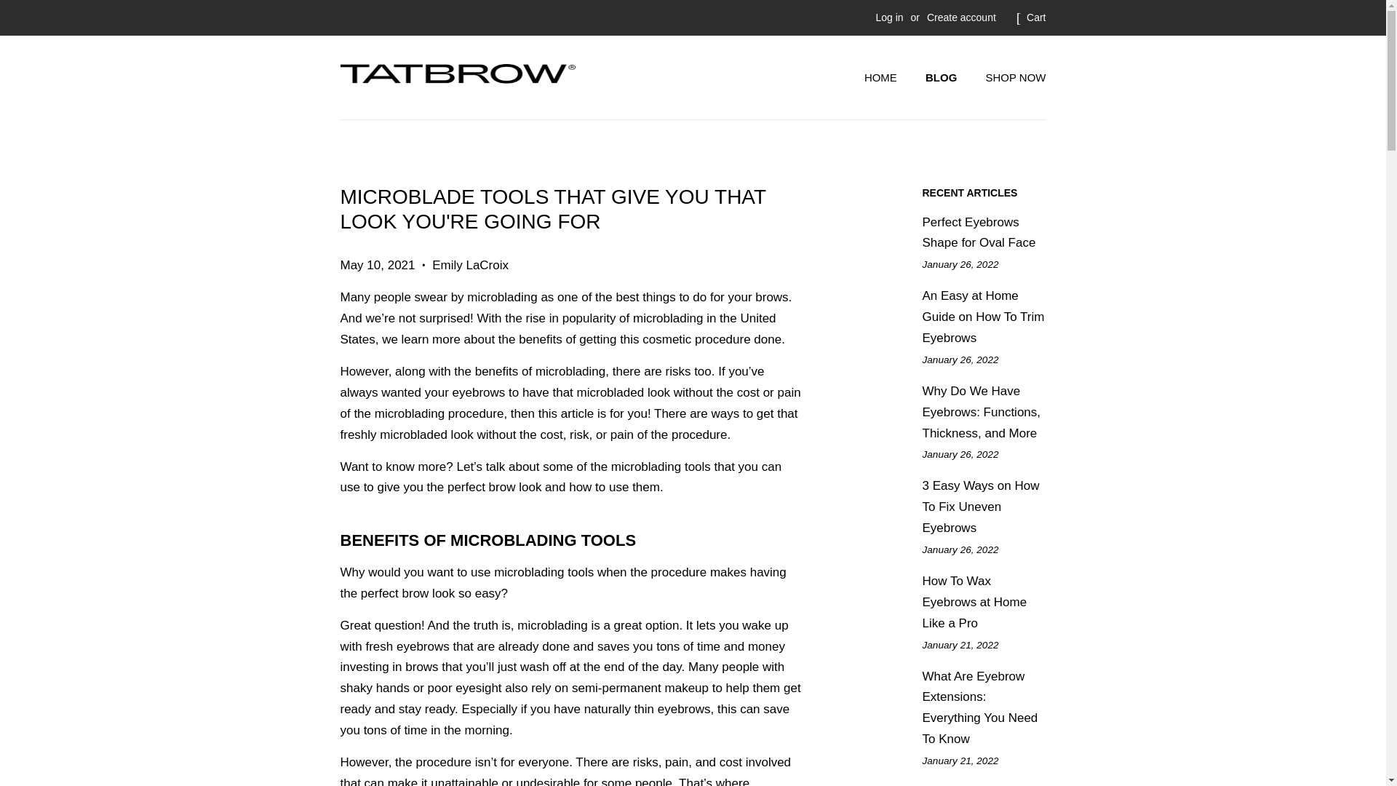 The image size is (1397, 786). Describe the element at coordinates (961, 17) in the screenshot. I see `Create account` at that location.